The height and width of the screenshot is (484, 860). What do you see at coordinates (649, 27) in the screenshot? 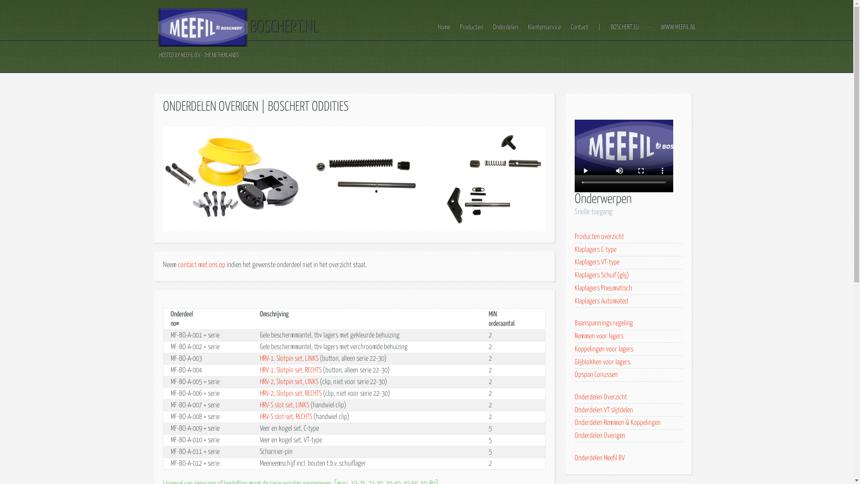
I see `-` at bounding box center [649, 27].